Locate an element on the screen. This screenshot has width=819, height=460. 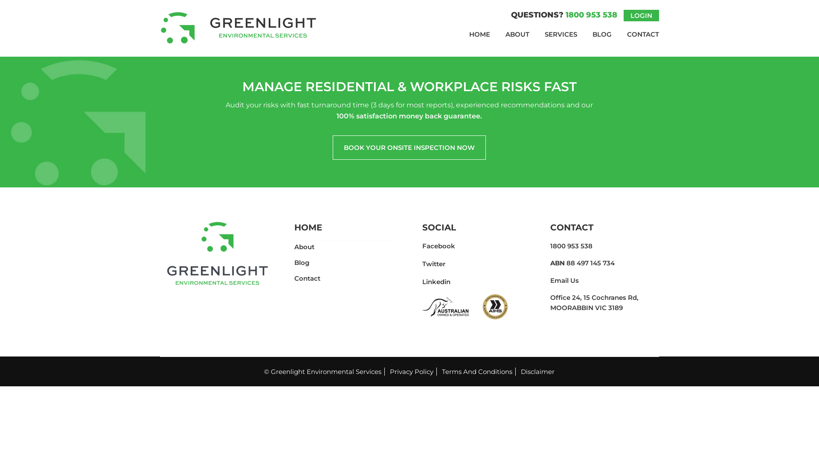
ABOUT is located at coordinates (517, 34).